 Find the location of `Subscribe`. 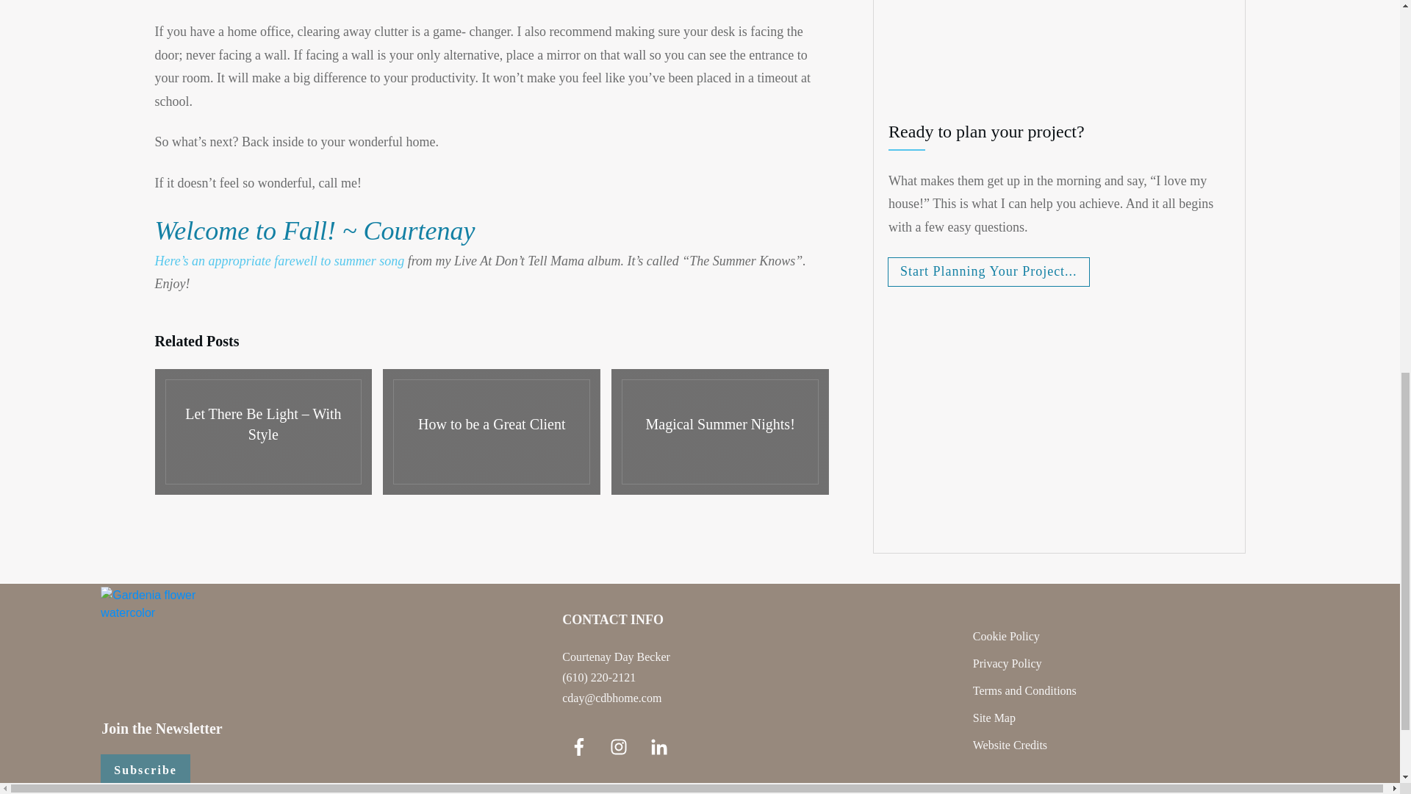

Subscribe is located at coordinates (146, 770).